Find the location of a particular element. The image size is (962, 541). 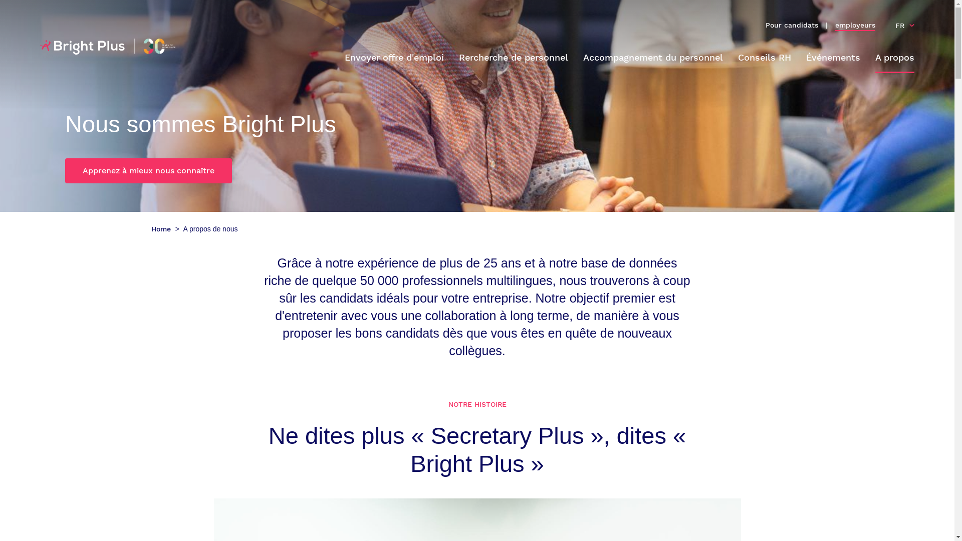

A propos is located at coordinates (895, 58).